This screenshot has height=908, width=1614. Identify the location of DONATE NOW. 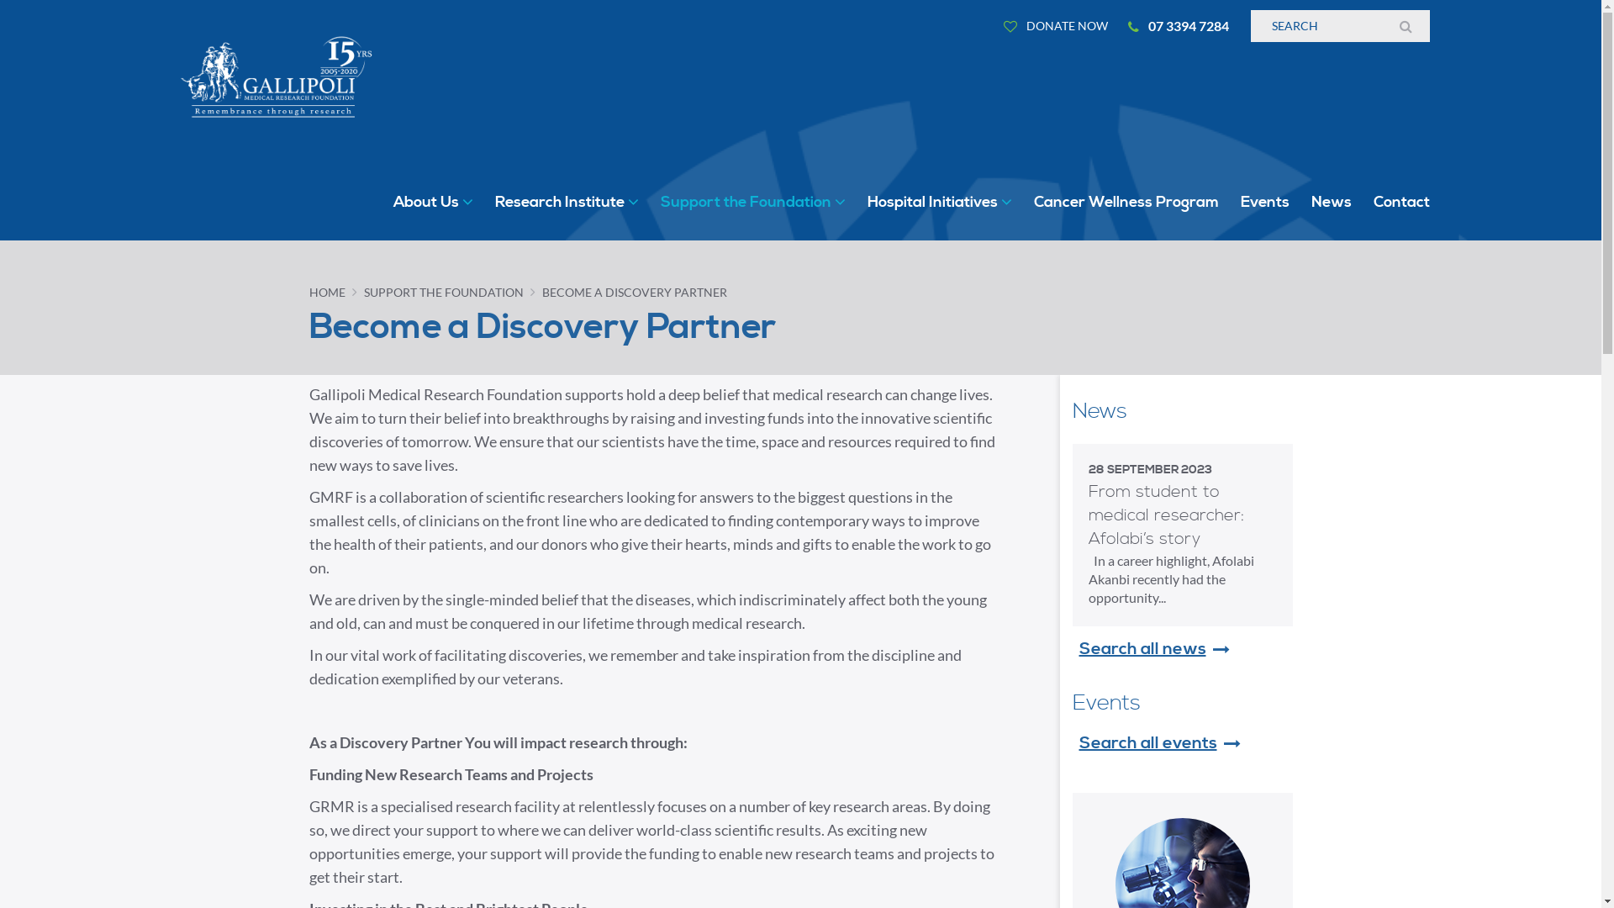
(1056, 26).